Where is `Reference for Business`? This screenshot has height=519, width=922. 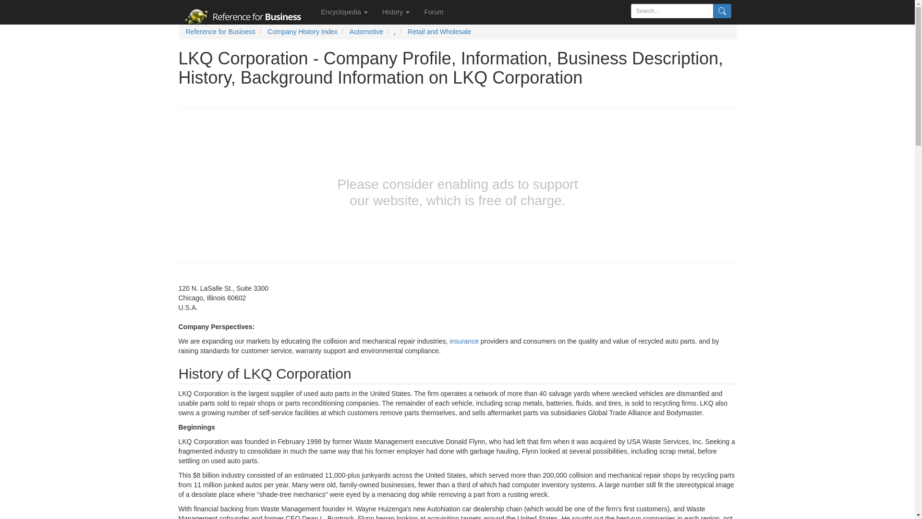 Reference for Business is located at coordinates (220, 32).